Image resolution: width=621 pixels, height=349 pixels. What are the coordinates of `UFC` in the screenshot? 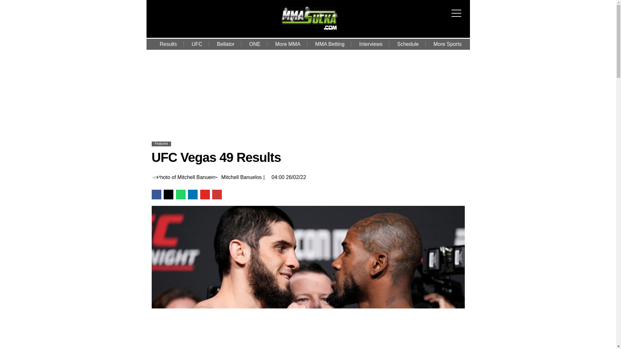 It's located at (197, 44).